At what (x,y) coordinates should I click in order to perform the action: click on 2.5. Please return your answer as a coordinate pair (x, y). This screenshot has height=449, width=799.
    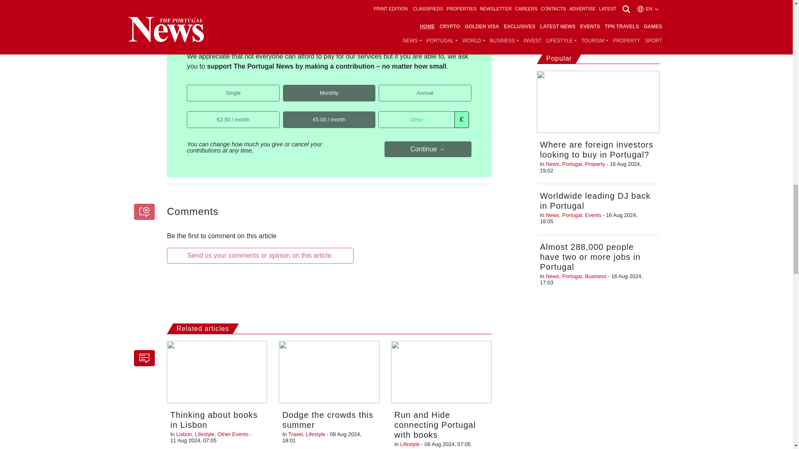
    Looking at the image, I should click on (190, 114).